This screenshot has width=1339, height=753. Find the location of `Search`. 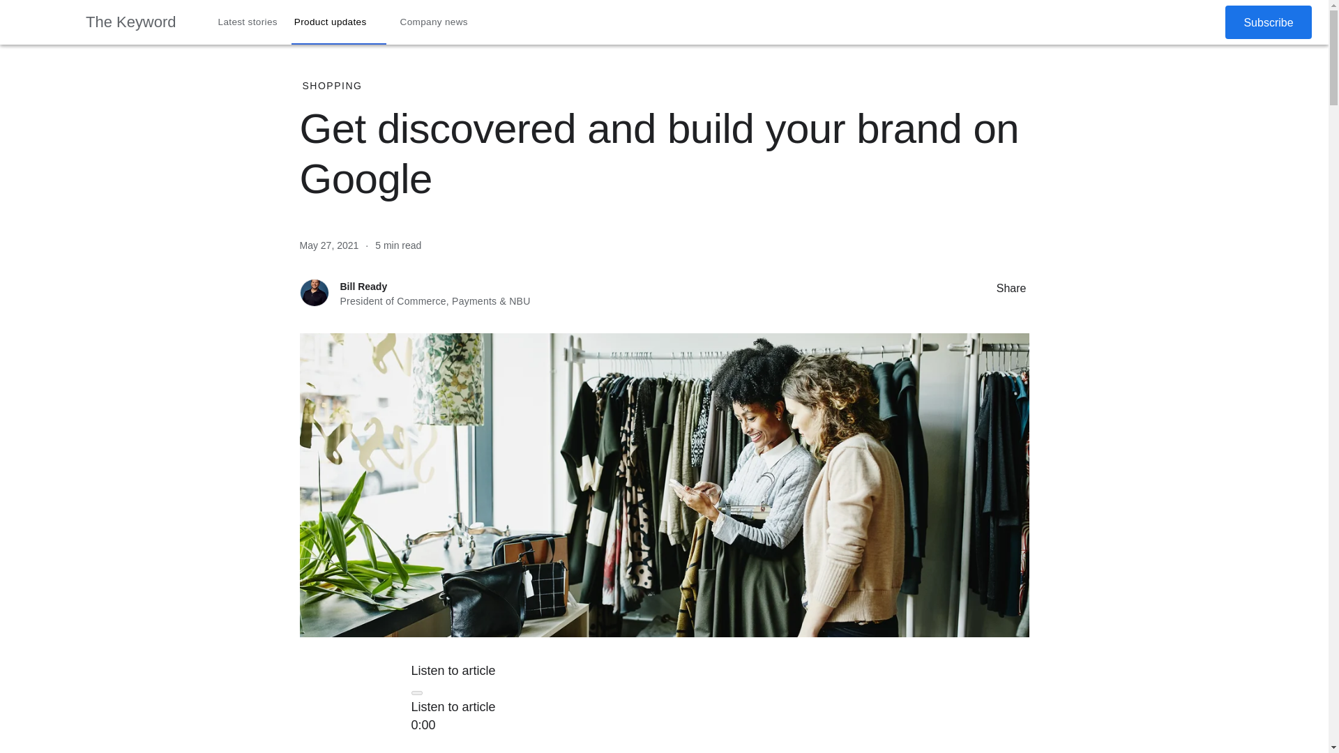

Search is located at coordinates (1172, 22).